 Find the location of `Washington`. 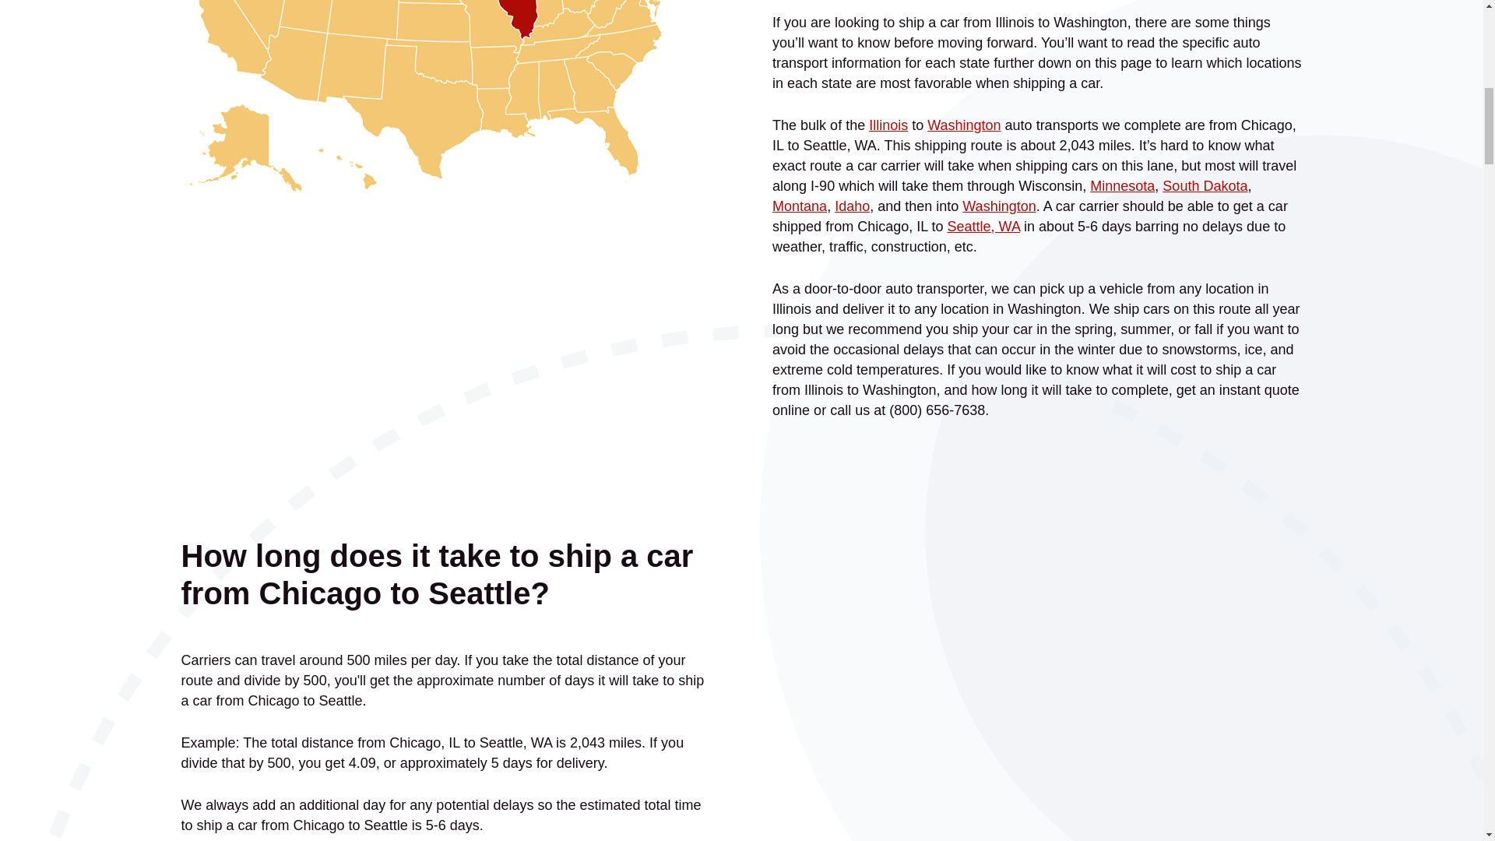

Washington is located at coordinates (963, 125).